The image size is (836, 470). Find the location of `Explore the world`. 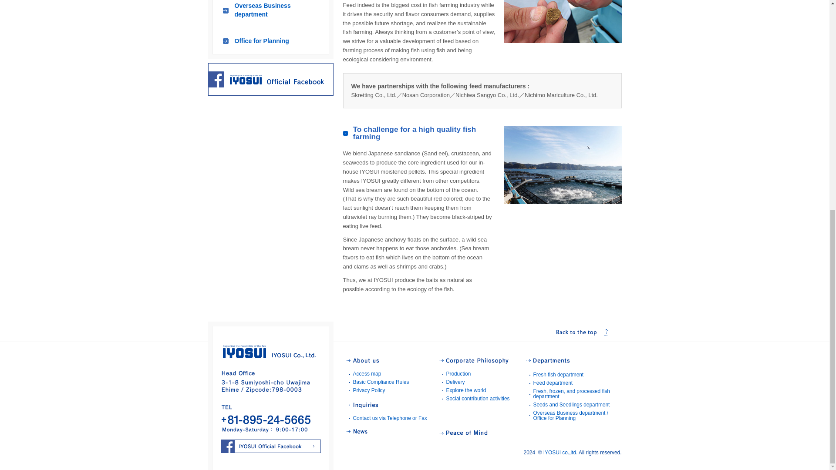

Explore the world is located at coordinates (465, 390).